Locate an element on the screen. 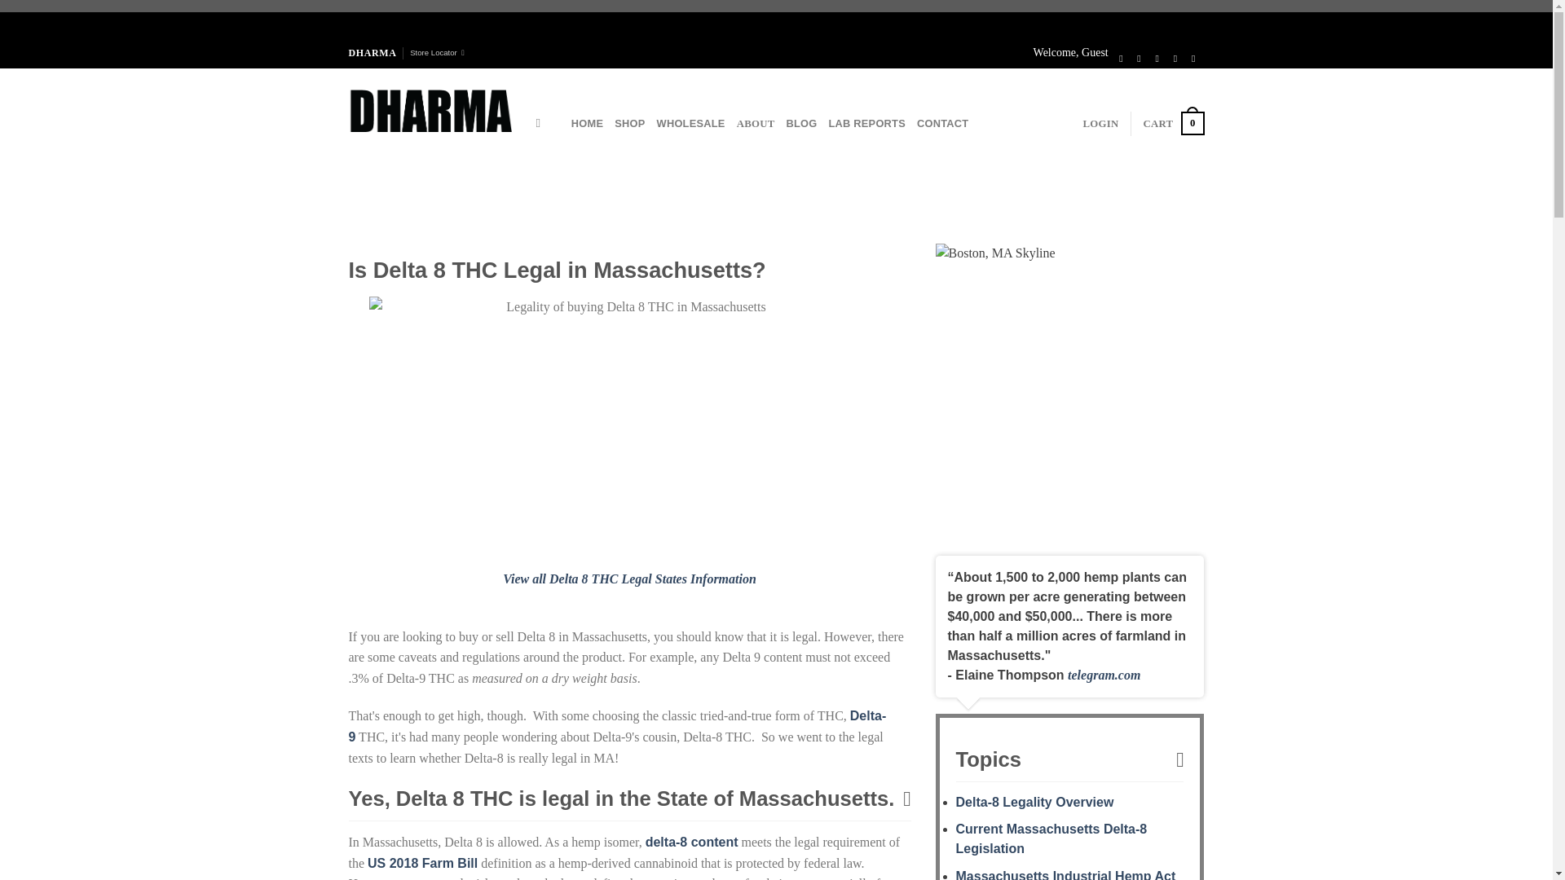 The height and width of the screenshot is (880, 1565). ABOUT is located at coordinates (1172, 124).